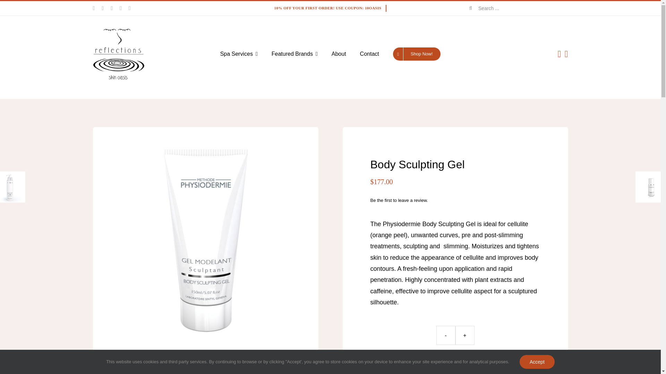  What do you see at coordinates (239, 54) in the screenshot?
I see `Spa Services` at bounding box center [239, 54].